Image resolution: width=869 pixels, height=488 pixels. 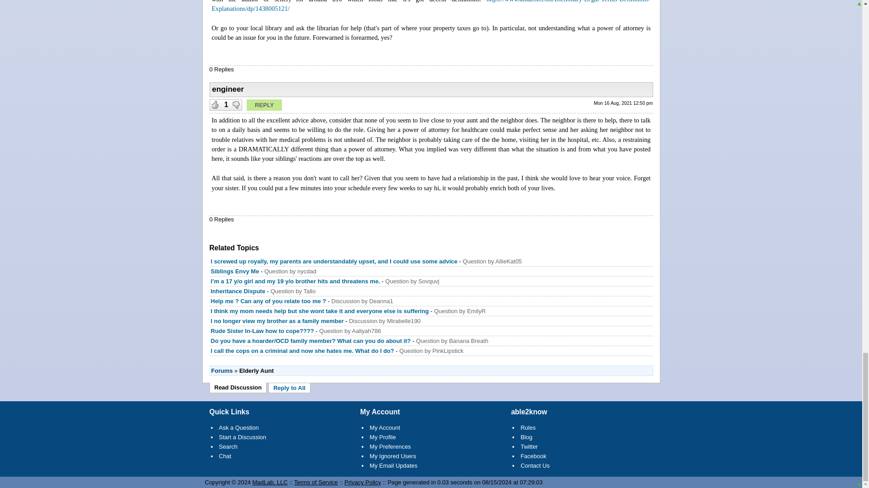 What do you see at coordinates (277, 321) in the screenshot?
I see `I no longer view my brother as a family member` at bounding box center [277, 321].